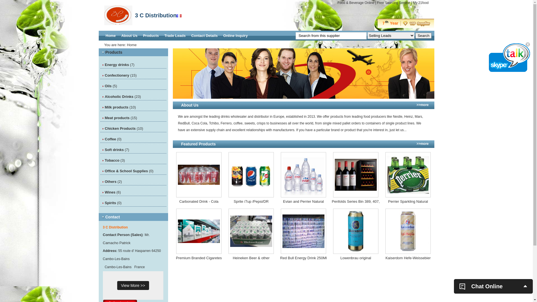  What do you see at coordinates (422, 105) in the screenshot?
I see `>>more` at bounding box center [422, 105].